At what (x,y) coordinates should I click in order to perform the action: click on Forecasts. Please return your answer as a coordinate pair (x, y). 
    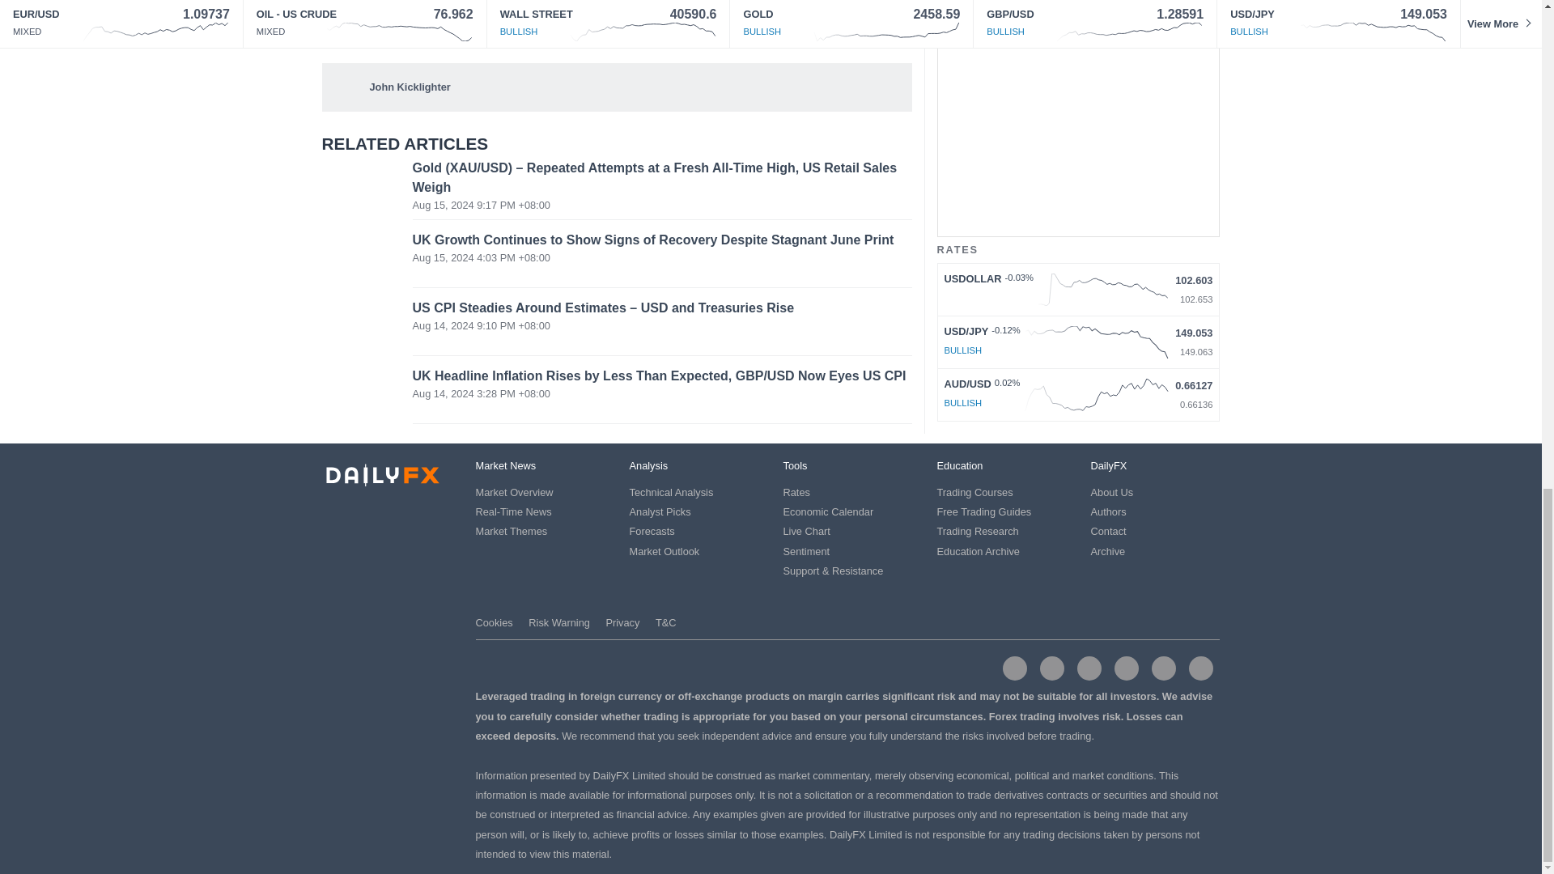
    Looking at the image, I should click on (652, 531).